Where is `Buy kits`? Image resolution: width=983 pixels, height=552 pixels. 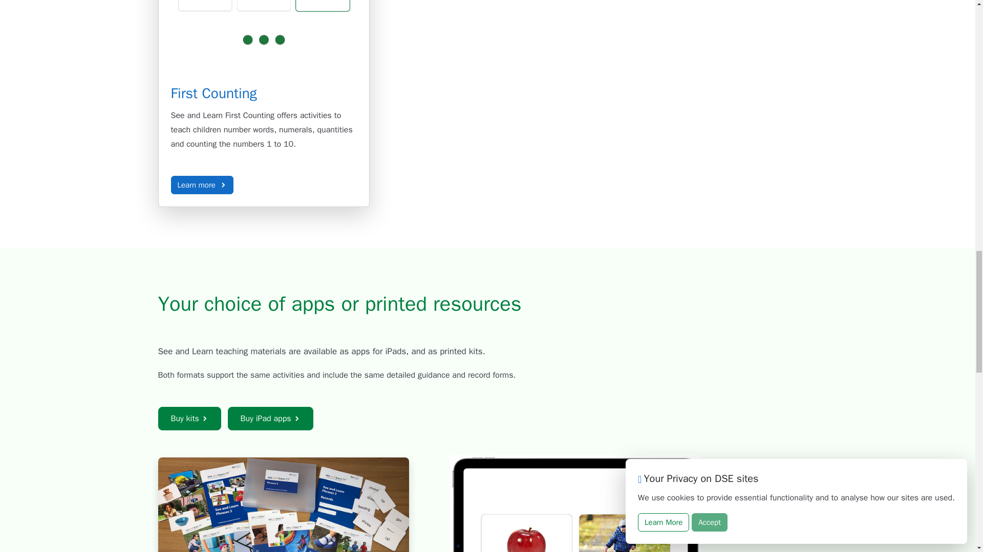 Buy kits is located at coordinates (188, 418).